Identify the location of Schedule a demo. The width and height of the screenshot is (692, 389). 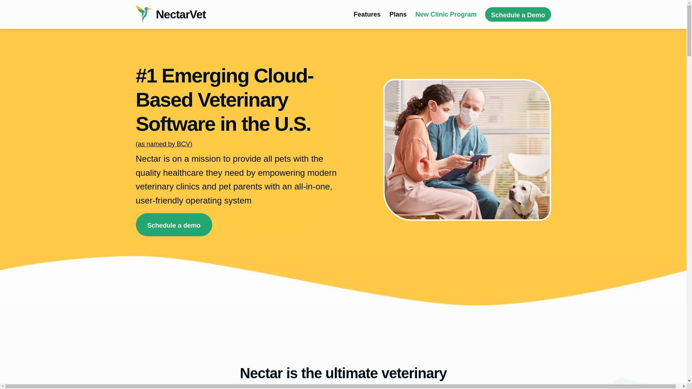
(174, 224).